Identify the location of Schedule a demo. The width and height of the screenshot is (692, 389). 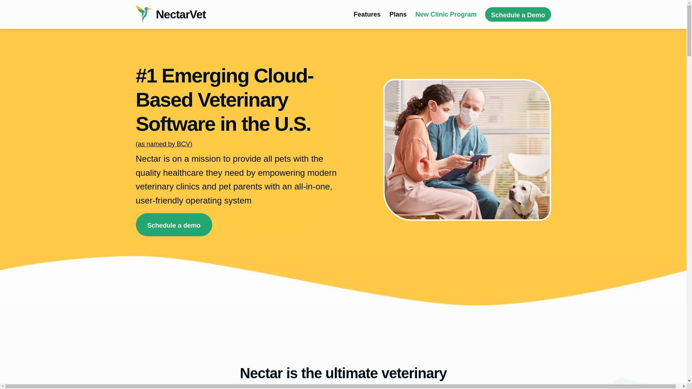
(174, 224).